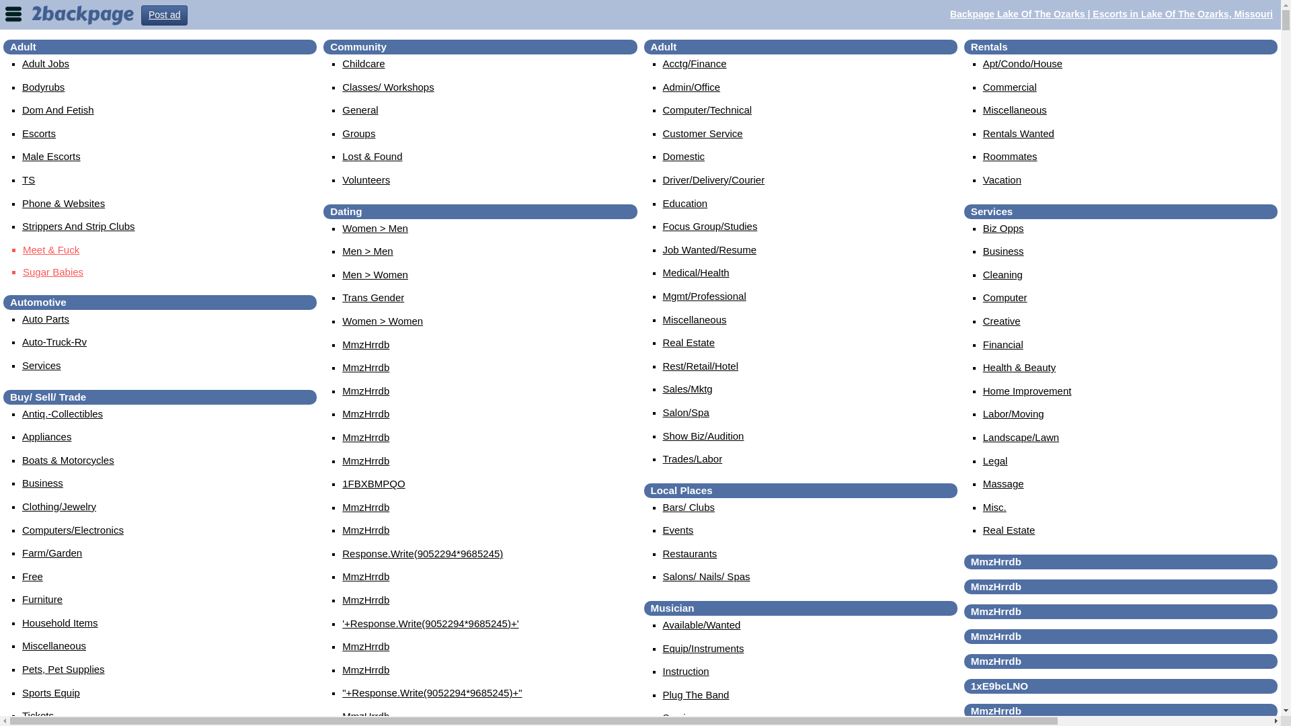 The image size is (1291, 726). I want to click on Misc., so click(995, 507).